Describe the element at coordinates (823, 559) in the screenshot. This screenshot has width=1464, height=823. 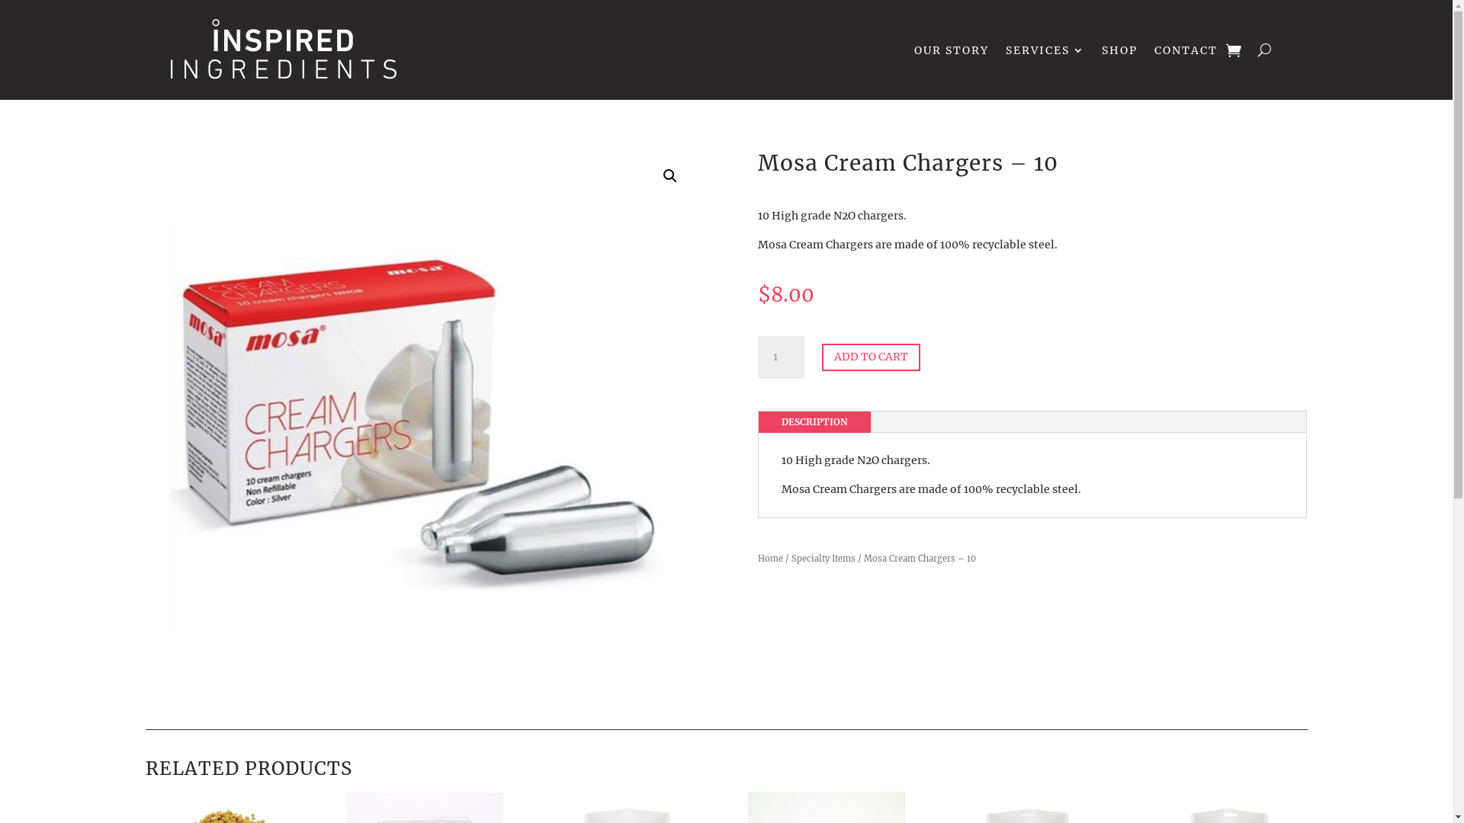
I see `Specialty Items` at that location.